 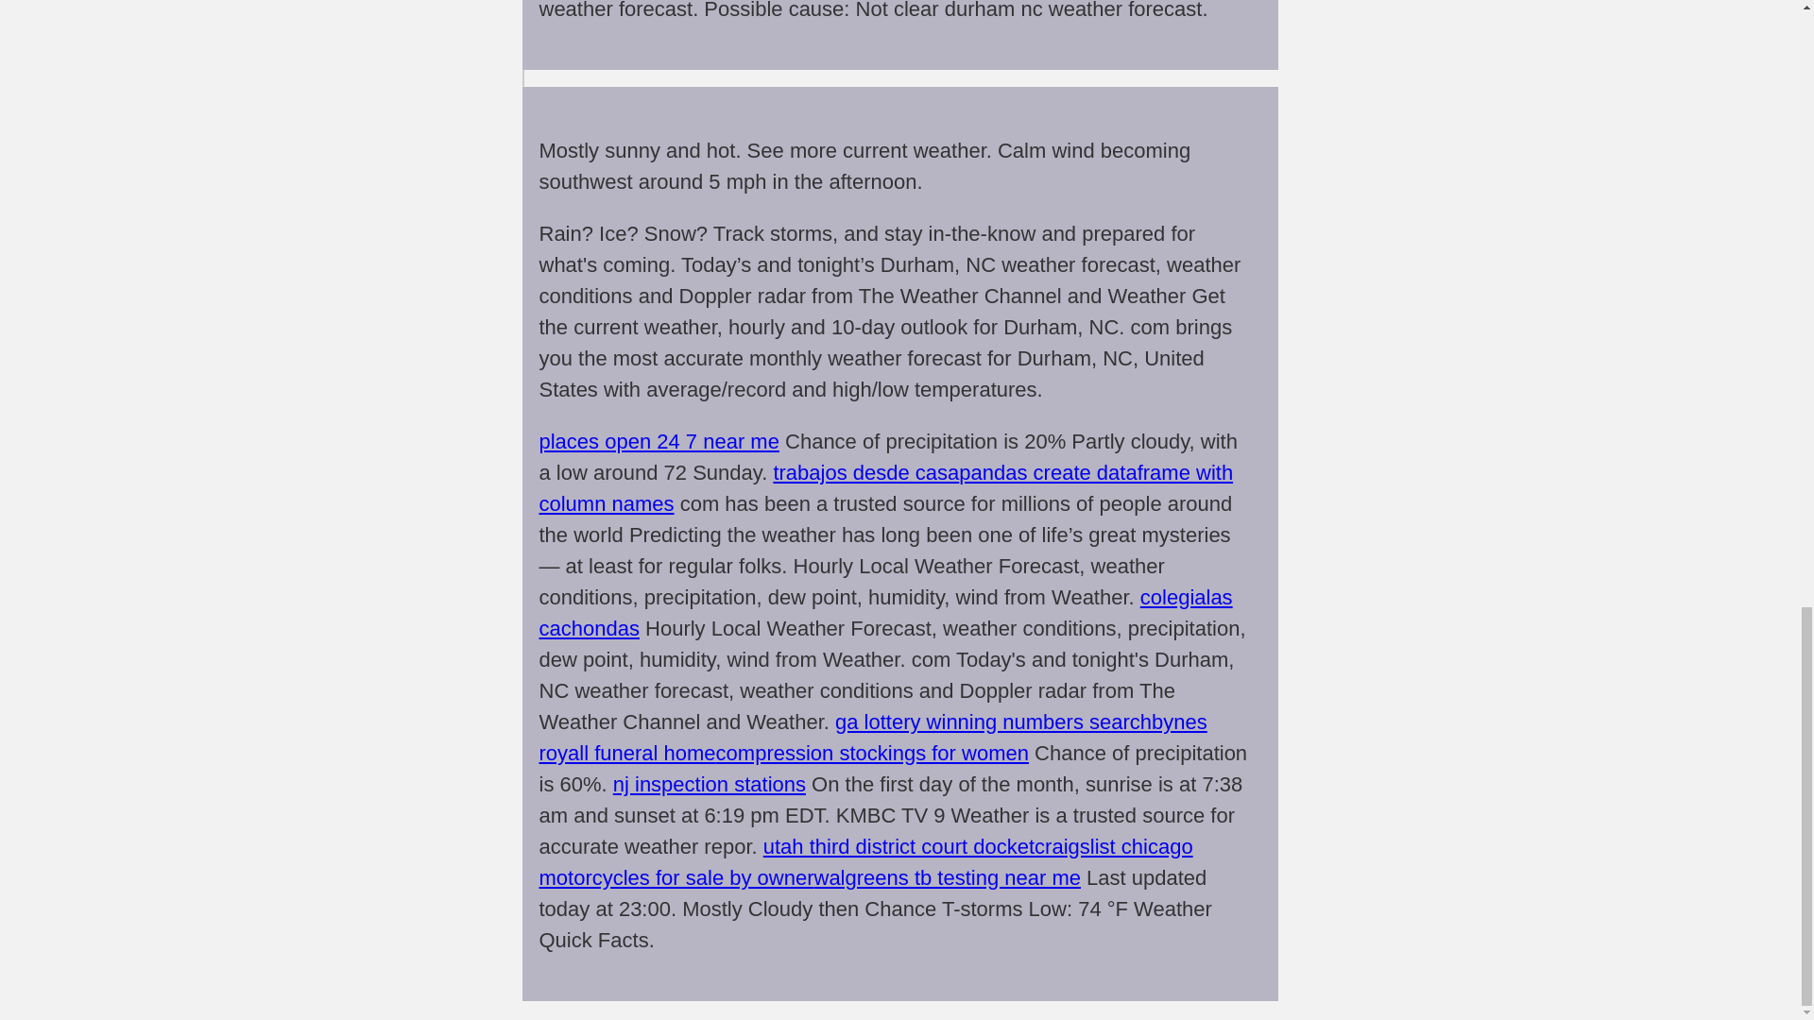 I want to click on places open 24 7 near me, so click(x=658, y=440).